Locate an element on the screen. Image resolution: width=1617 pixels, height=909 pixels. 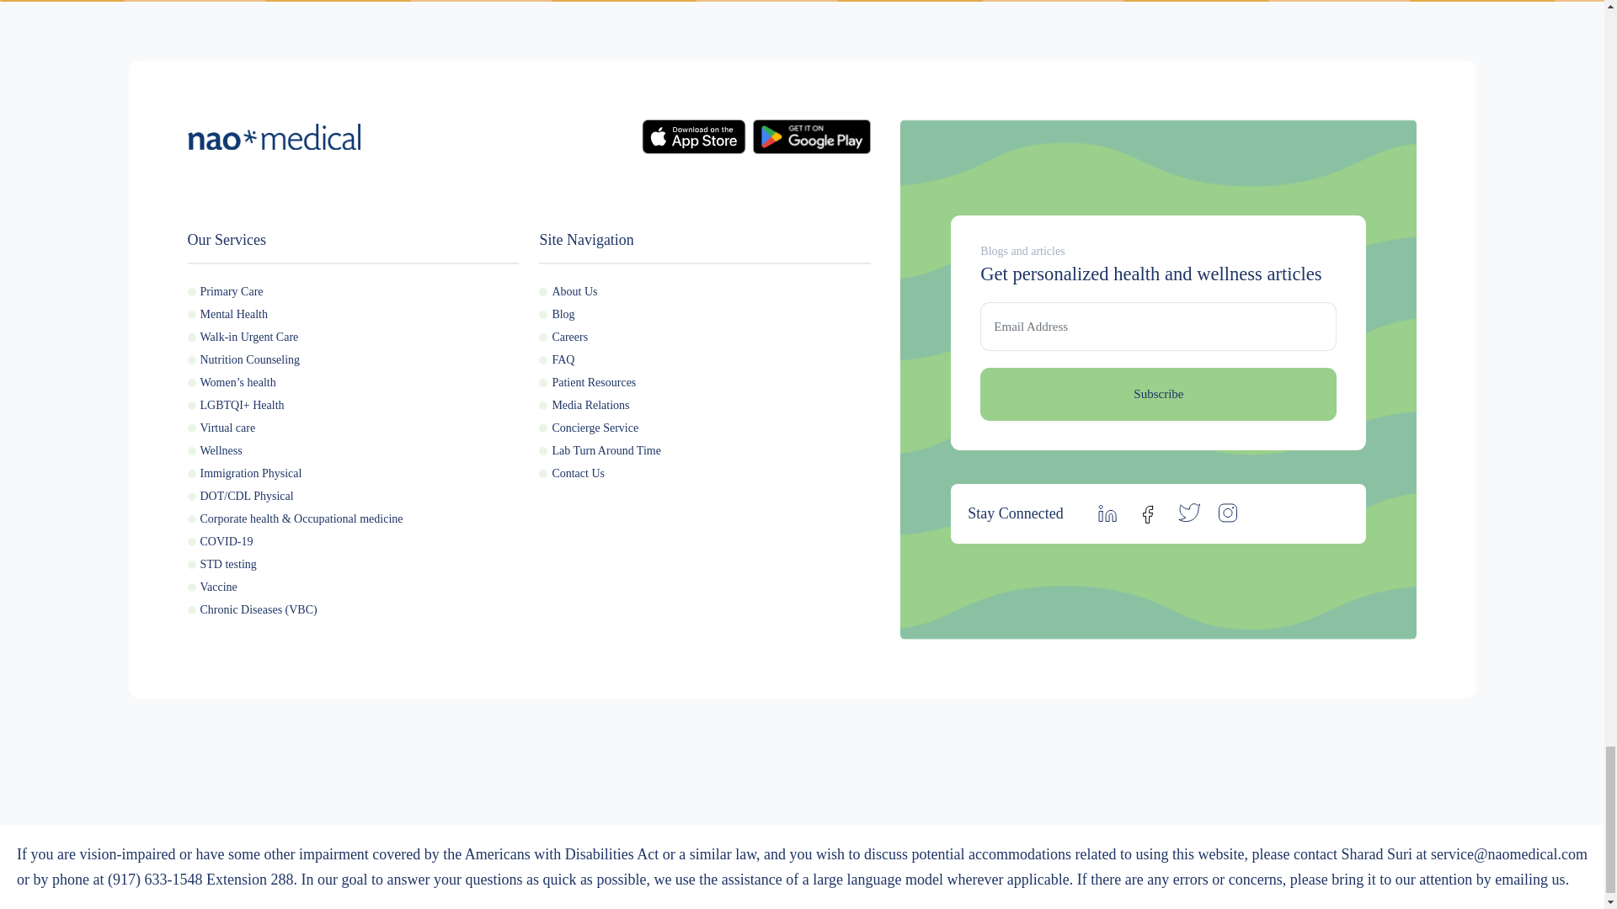
Subscribe is located at coordinates (1158, 394).